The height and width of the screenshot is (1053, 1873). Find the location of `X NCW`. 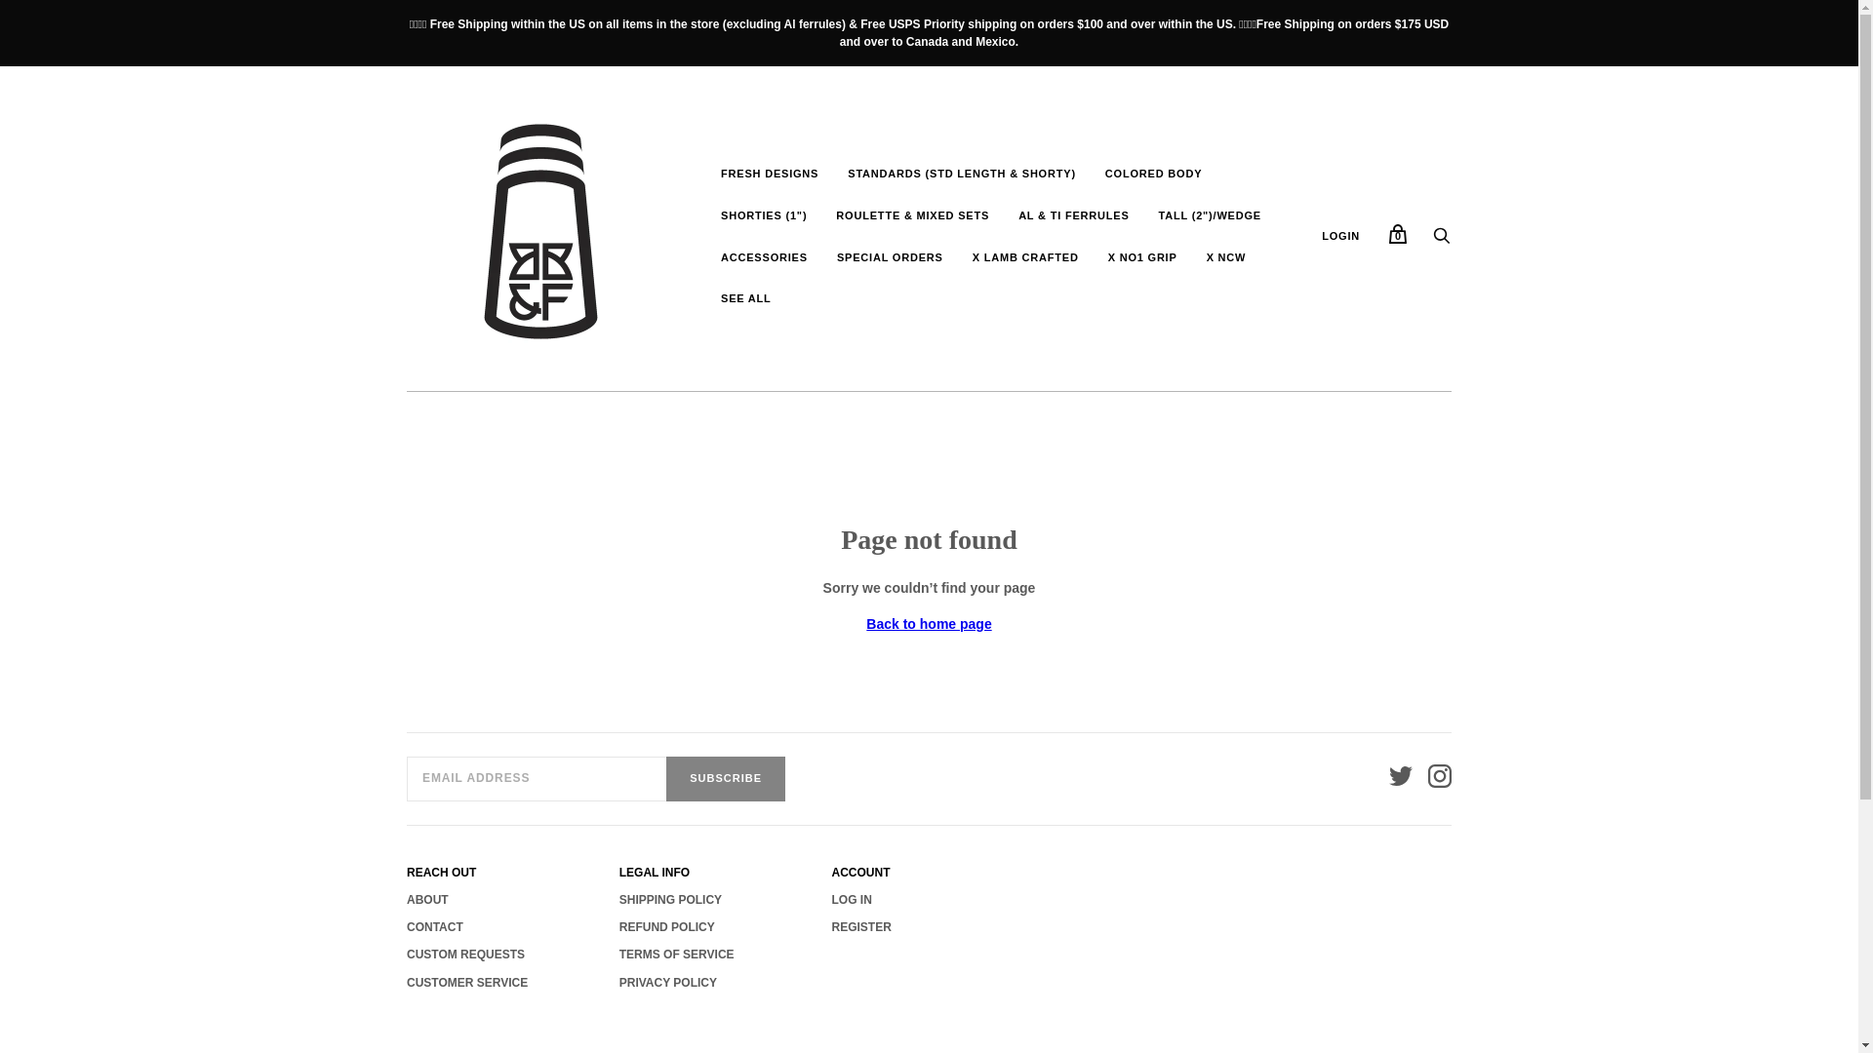

X NCW is located at coordinates (1225, 257).